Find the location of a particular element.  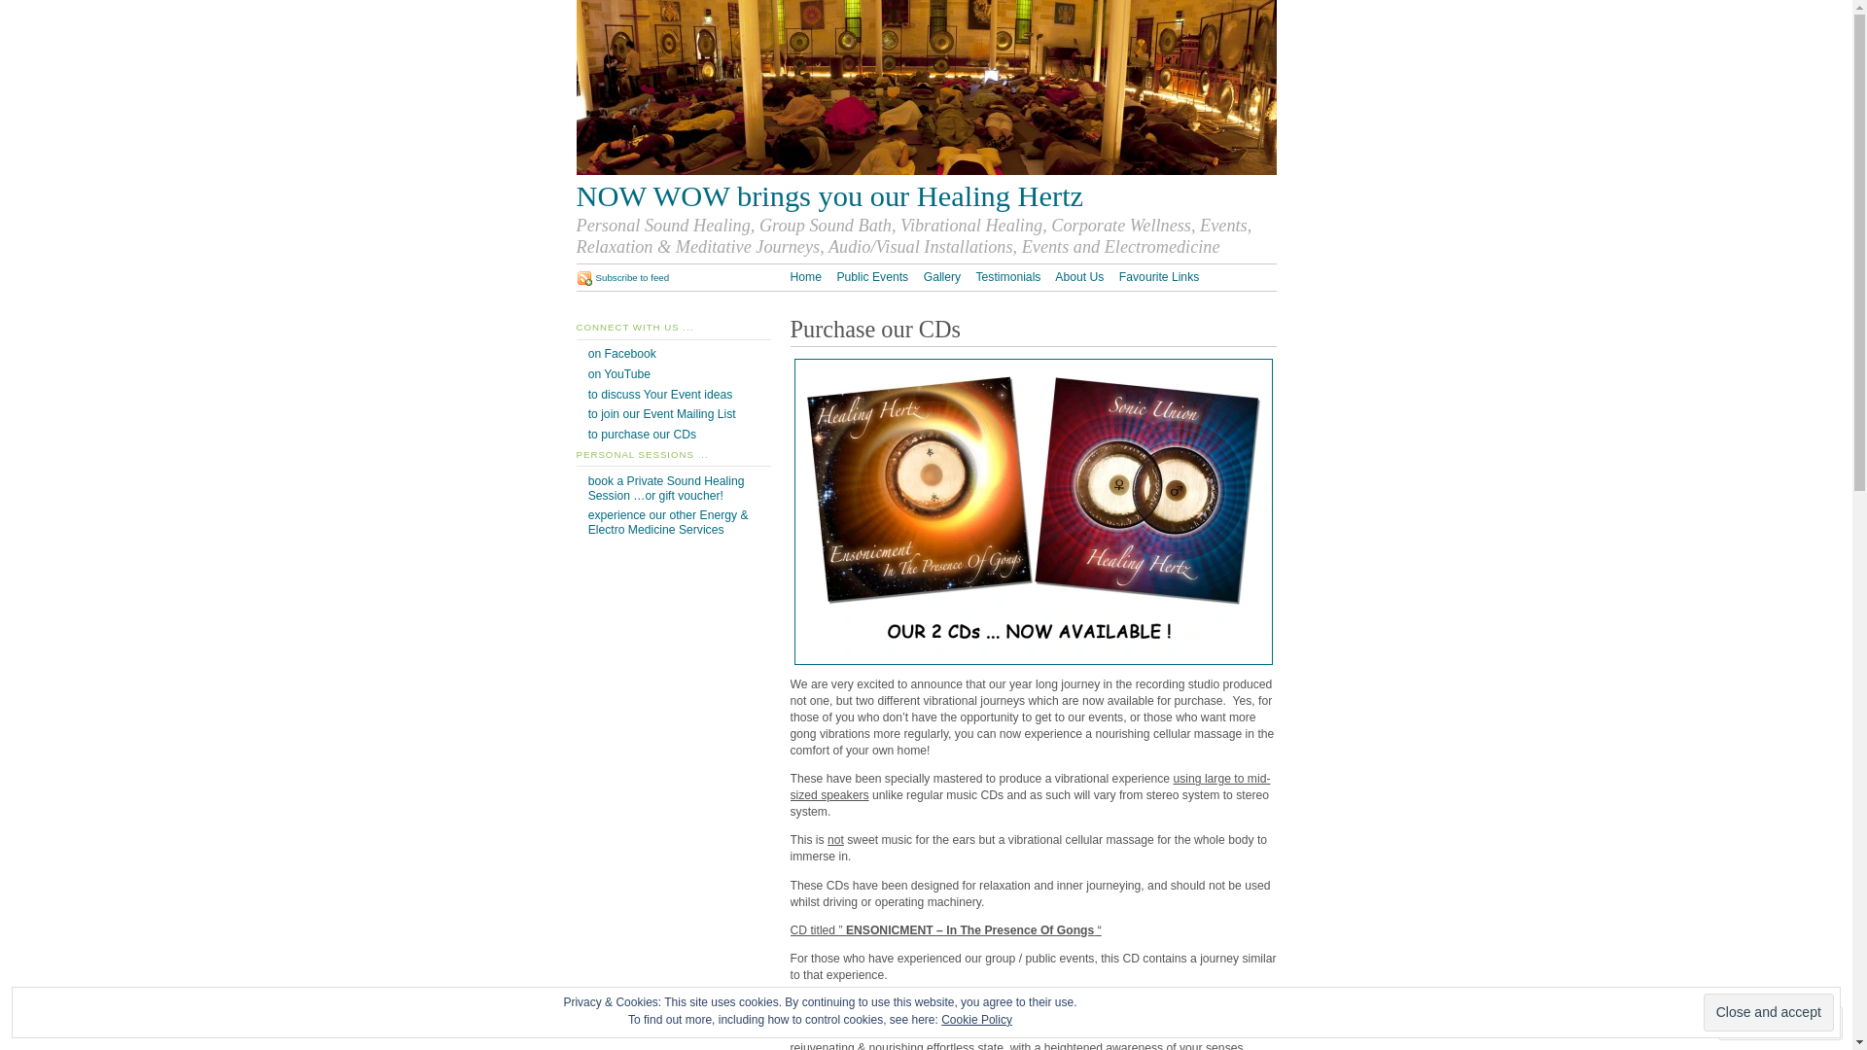

on YouTube is located at coordinates (619, 374).